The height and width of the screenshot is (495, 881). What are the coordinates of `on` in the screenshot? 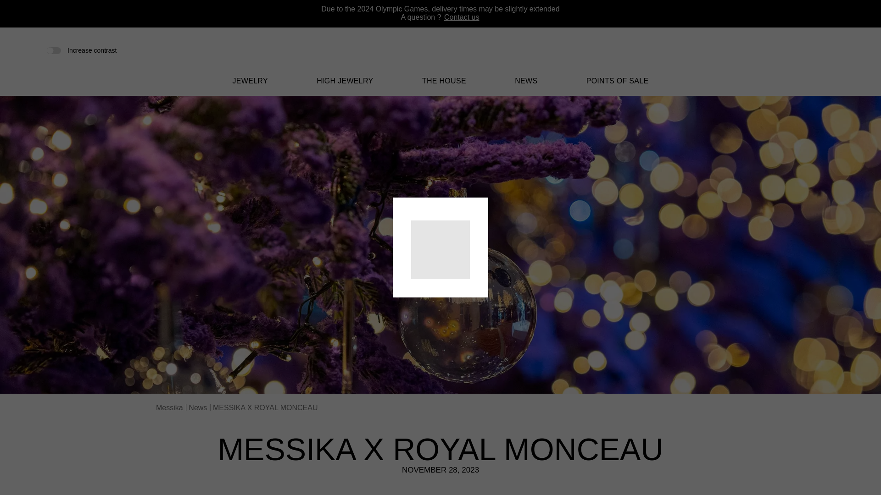 It's located at (53, 49).